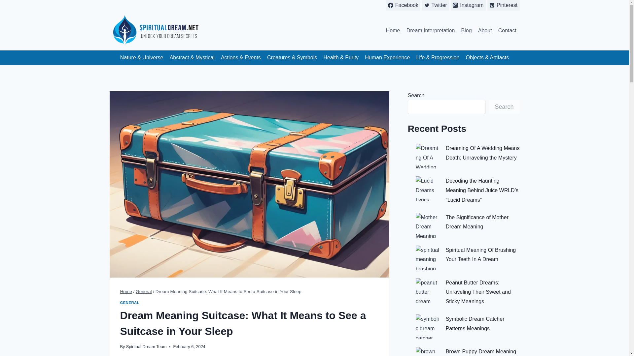 This screenshot has width=634, height=356. I want to click on Instagram, so click(468, 5).